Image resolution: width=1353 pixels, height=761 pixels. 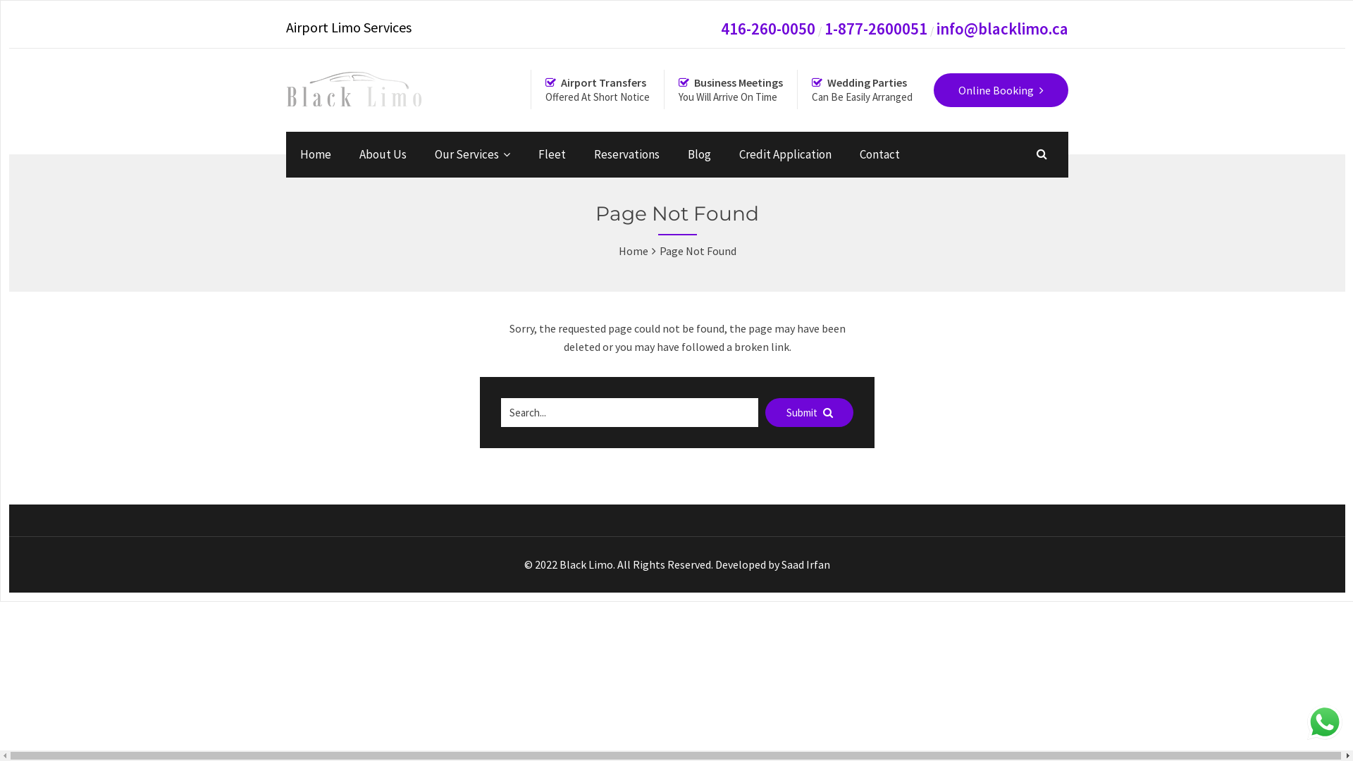 I want to click on WhatsApp us, so click(x=1325, y=722).